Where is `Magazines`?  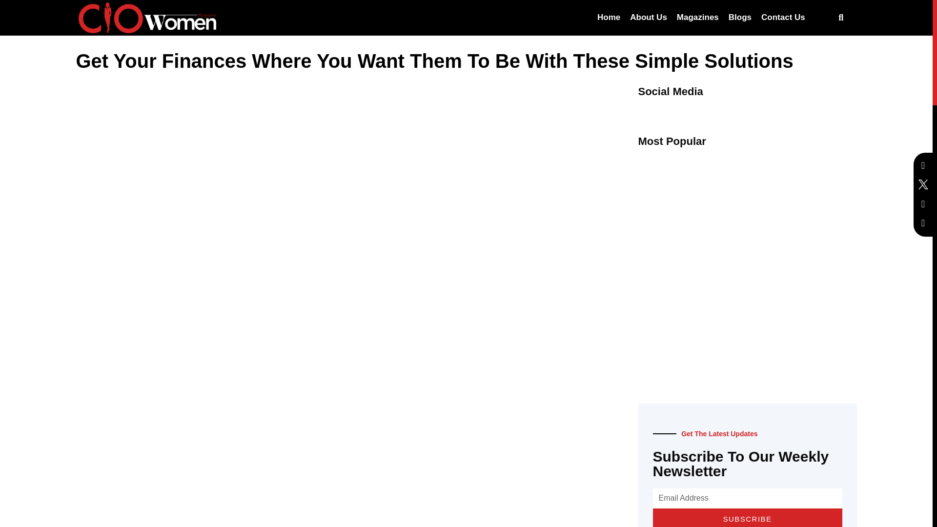 Magazines is located at coordinates (697, 18).